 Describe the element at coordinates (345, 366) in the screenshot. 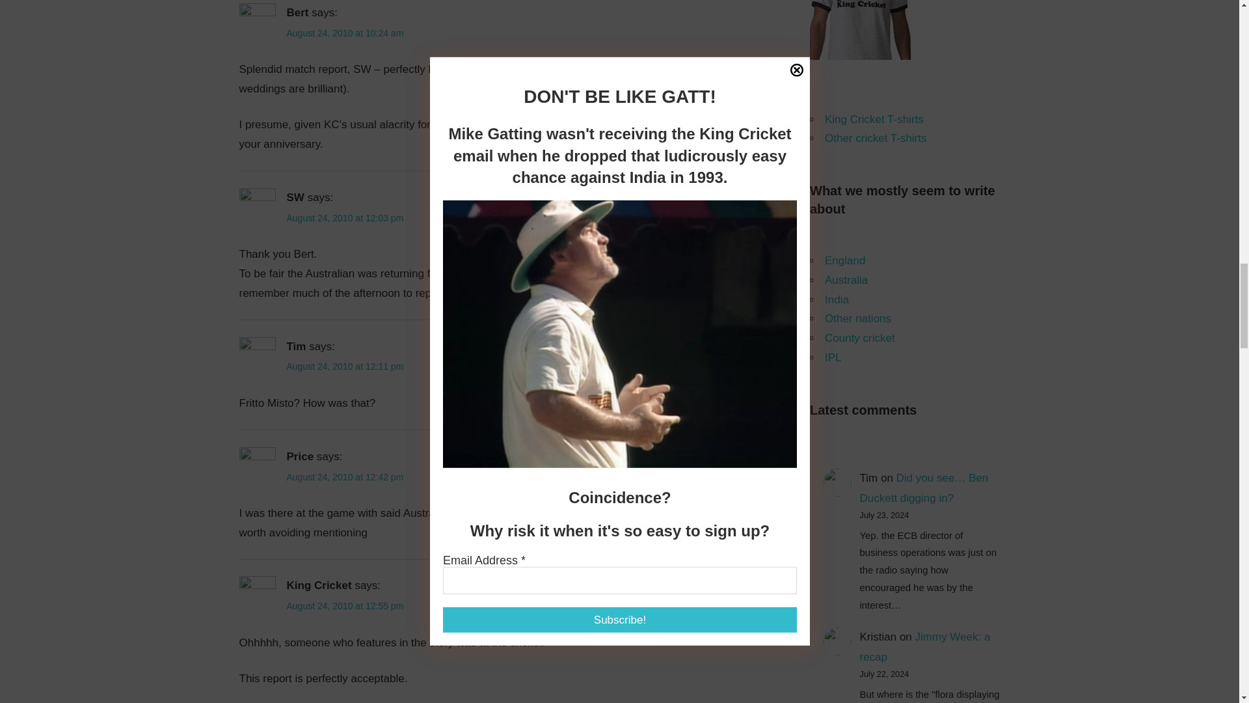

I see `August 24, 2010 at 12:11 pm` at that location.